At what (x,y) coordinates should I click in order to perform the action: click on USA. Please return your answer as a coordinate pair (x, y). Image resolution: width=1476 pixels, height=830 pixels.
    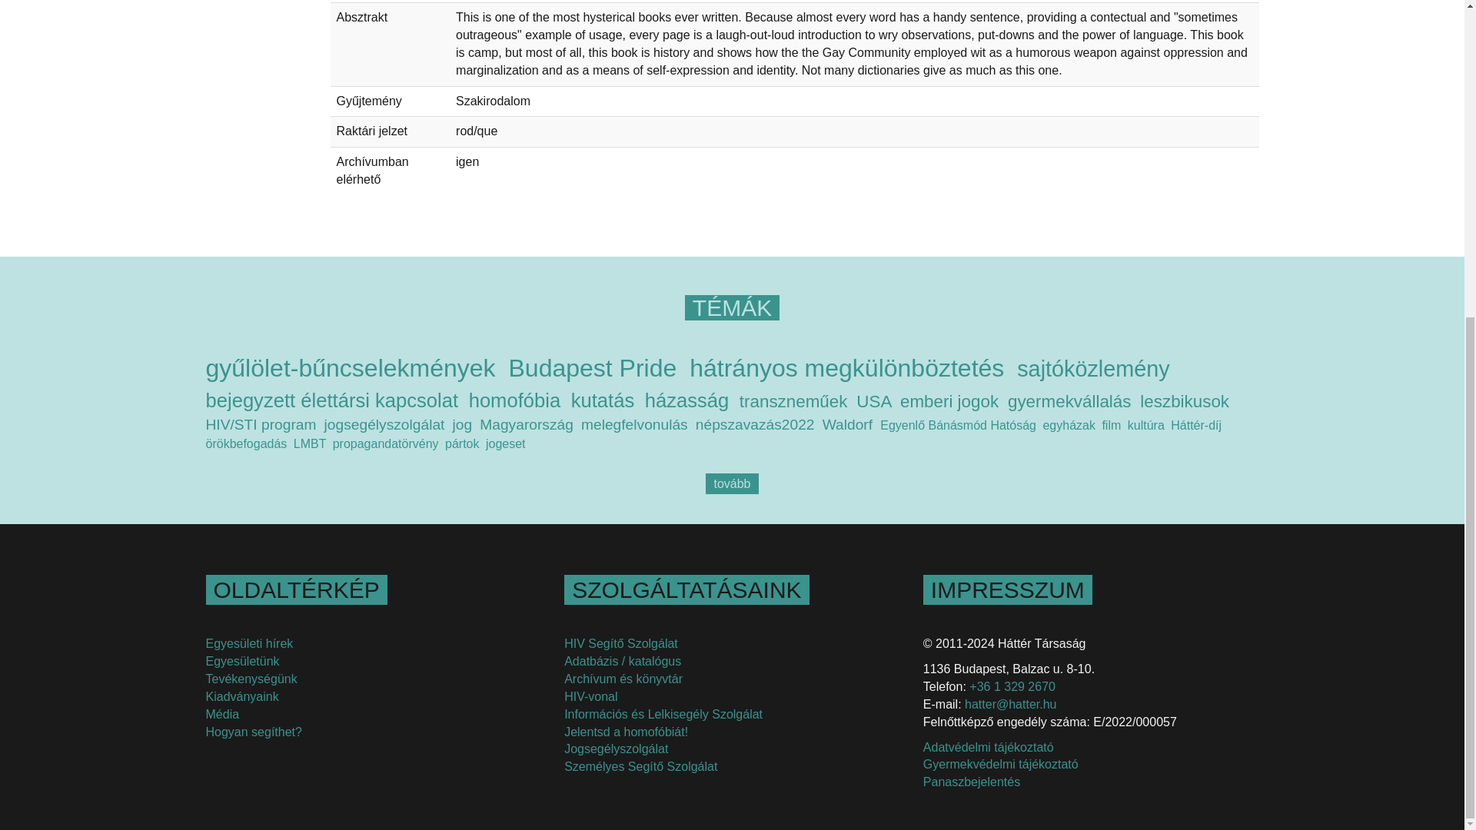
    Looking at the image, I should click on (873, 401).